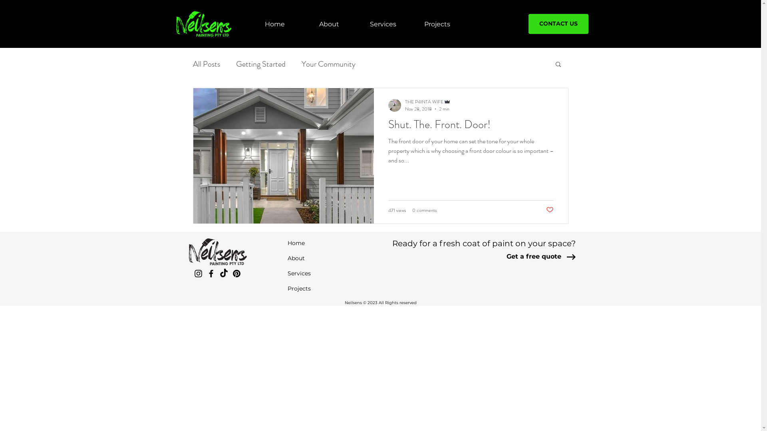  I want to click on About, so click(312, 258).